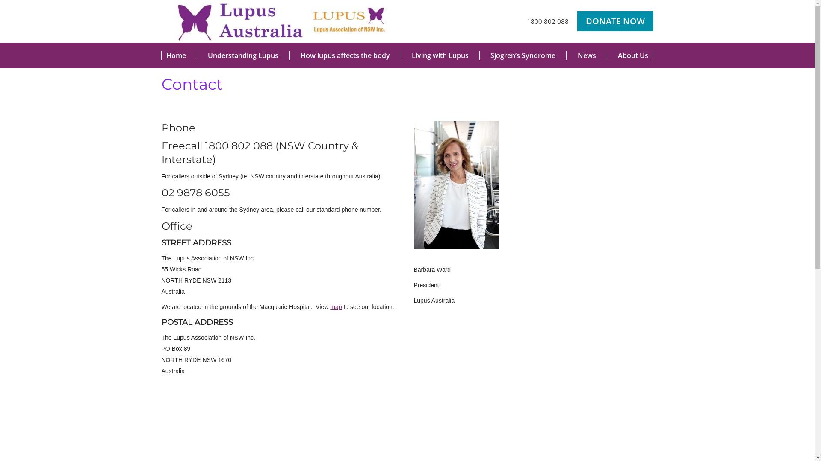  What do you see at coordinates (633, 55) in the screenshot?
I see `About Us` at bounding box center [633, 55].